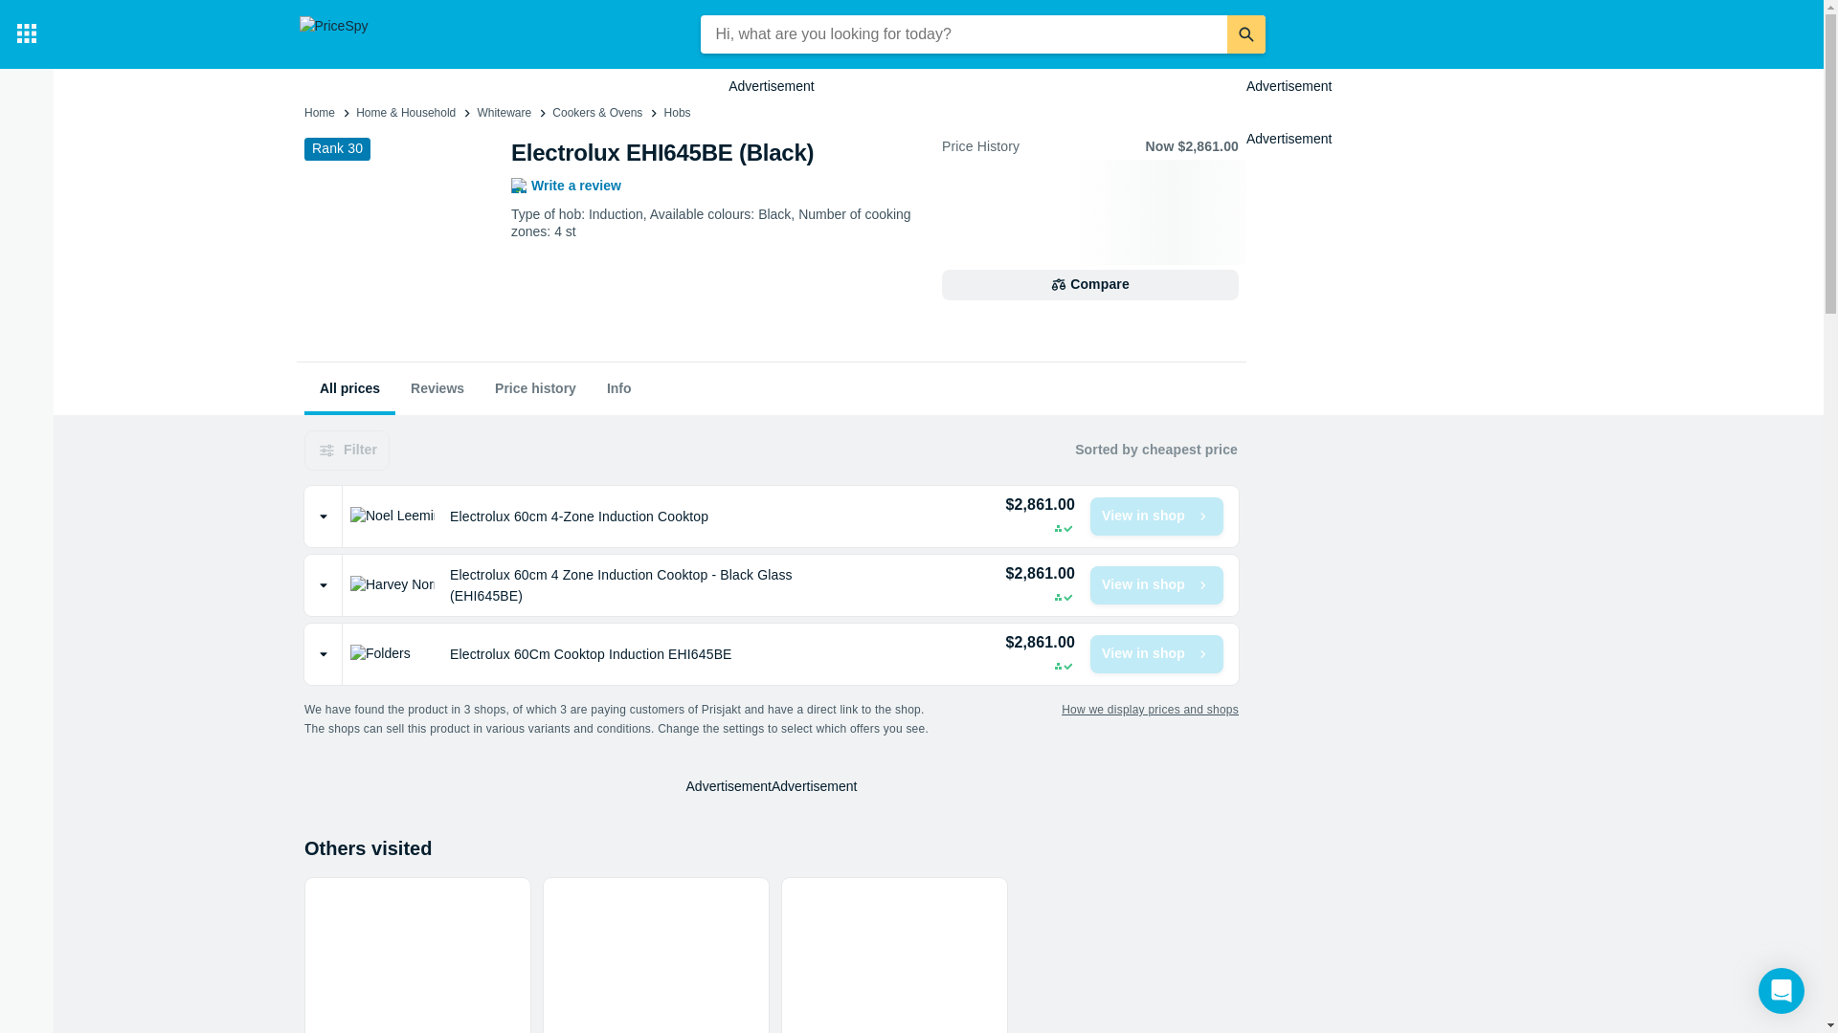  What do you see at coordinates (618, 388) in the screenshot?
I see `Info` at bounding box center [618, 388].